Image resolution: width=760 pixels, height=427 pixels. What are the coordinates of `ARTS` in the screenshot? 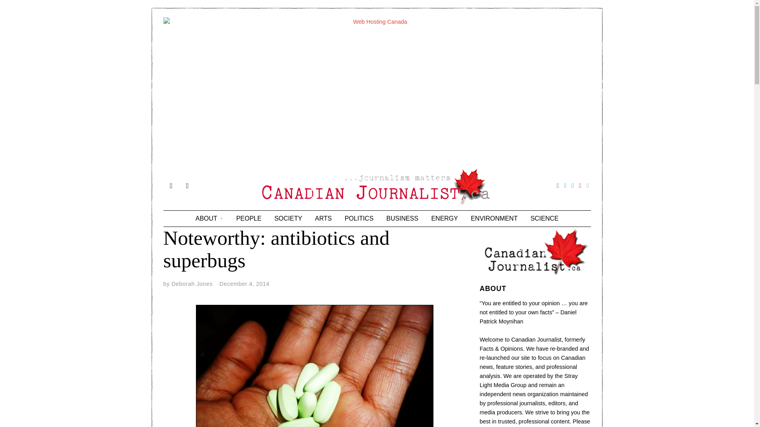 It's located at (323, 219).